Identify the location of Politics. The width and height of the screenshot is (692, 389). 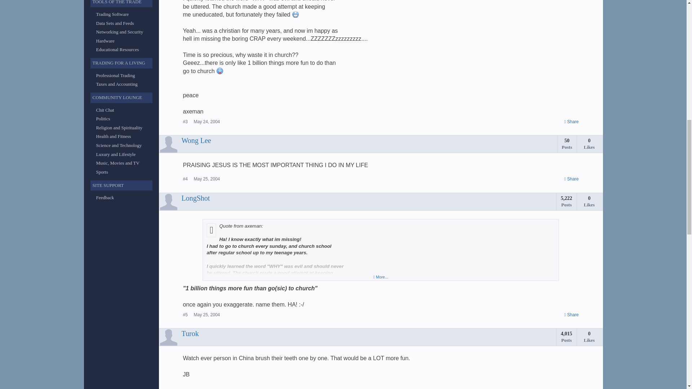
(103, 118).